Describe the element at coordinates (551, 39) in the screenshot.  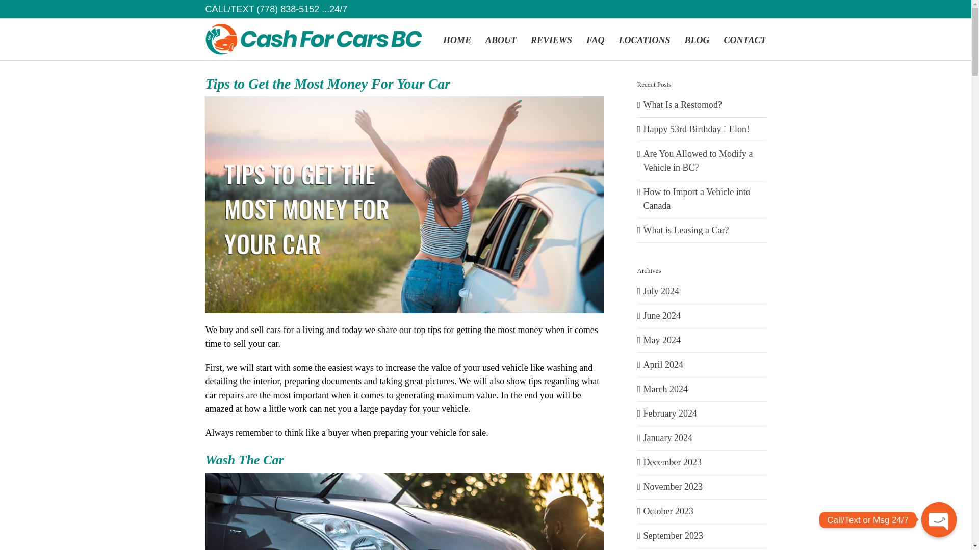
I see `REVIEWS` at that location.